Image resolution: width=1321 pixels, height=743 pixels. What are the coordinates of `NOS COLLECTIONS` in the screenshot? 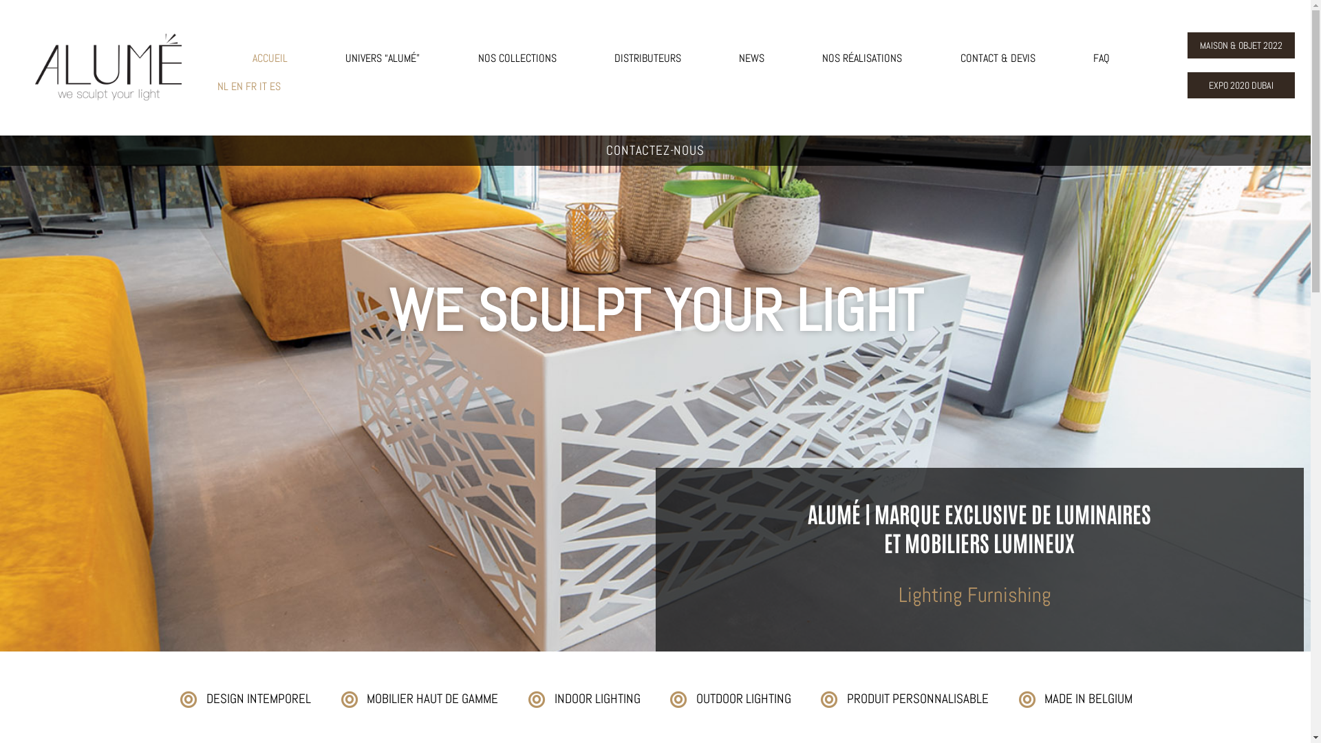 It's located at (517, 58).